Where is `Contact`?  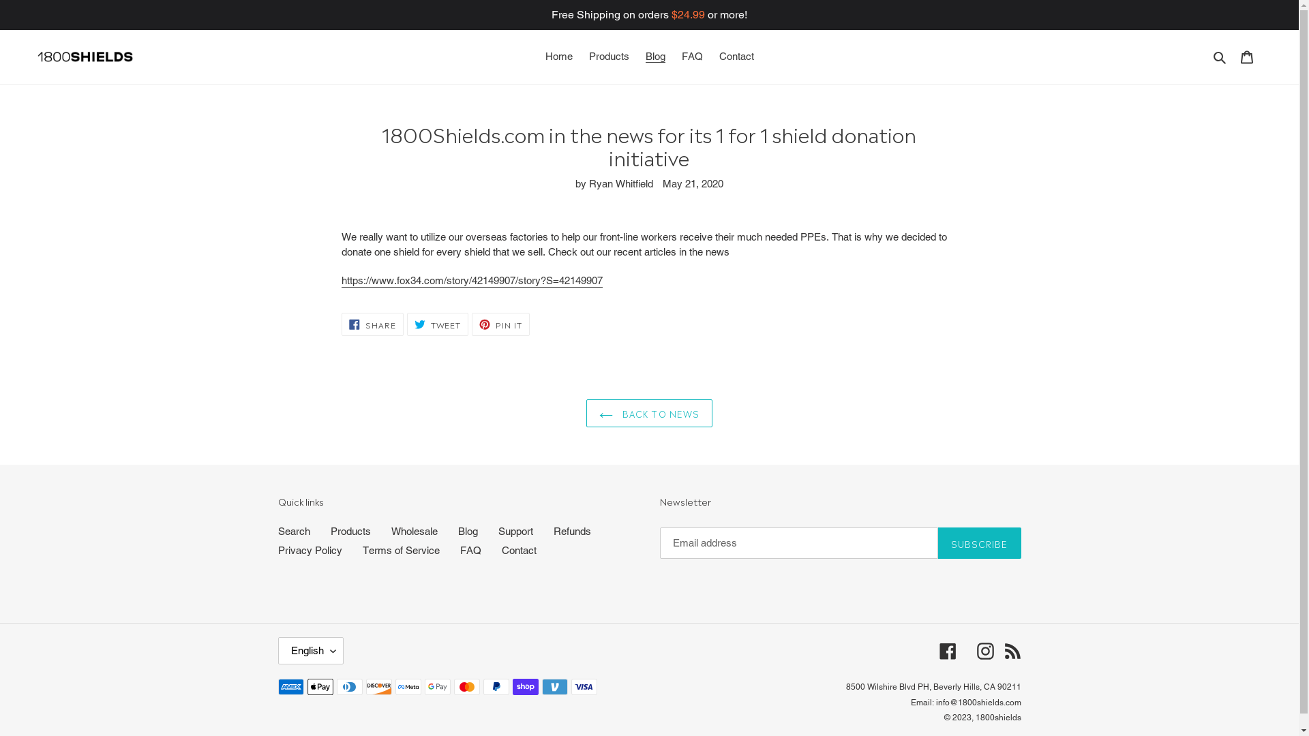
Contact is located at coordinates (520, 551).